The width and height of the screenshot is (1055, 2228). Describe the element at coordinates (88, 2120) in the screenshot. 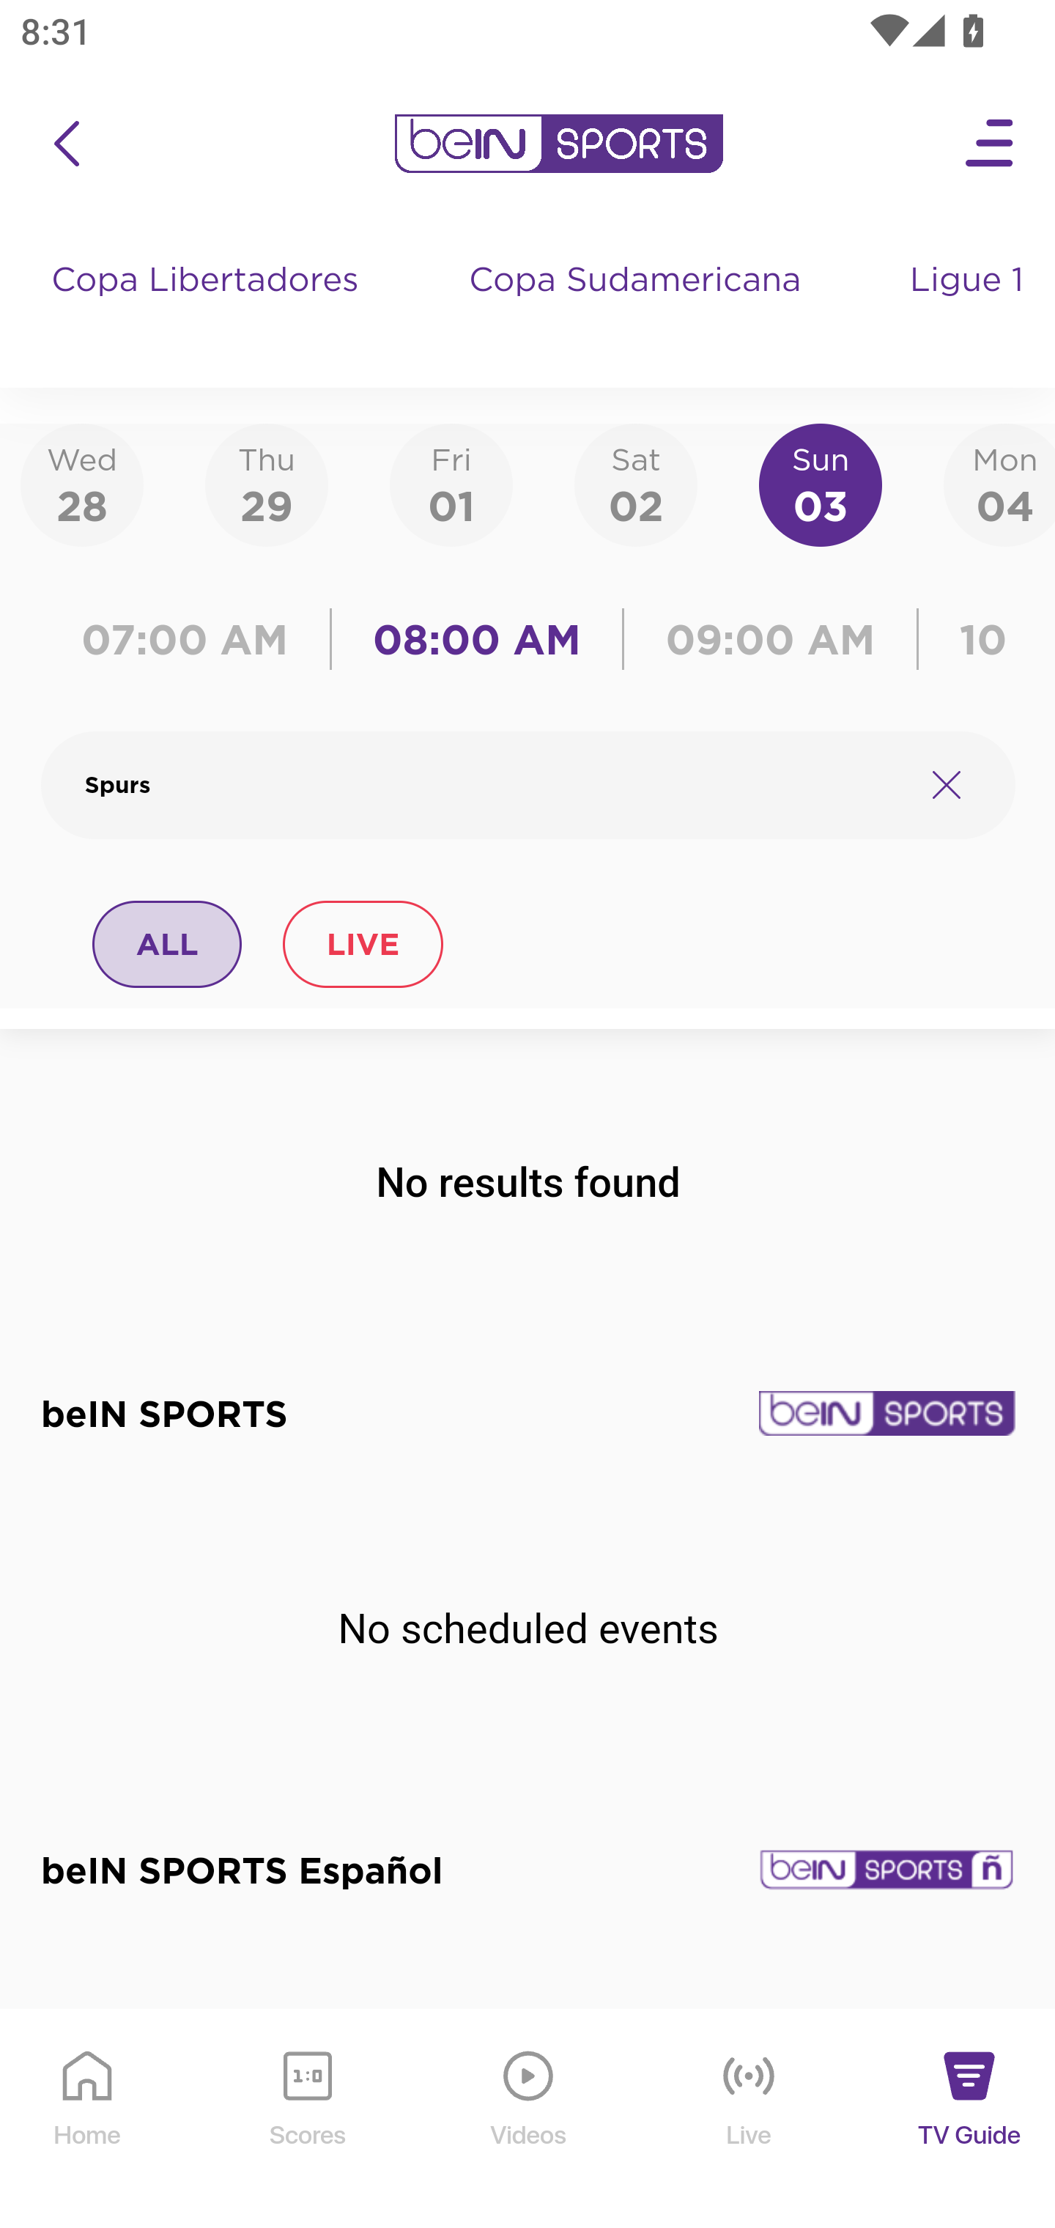

I see `Home Home Icon Home` at that location.